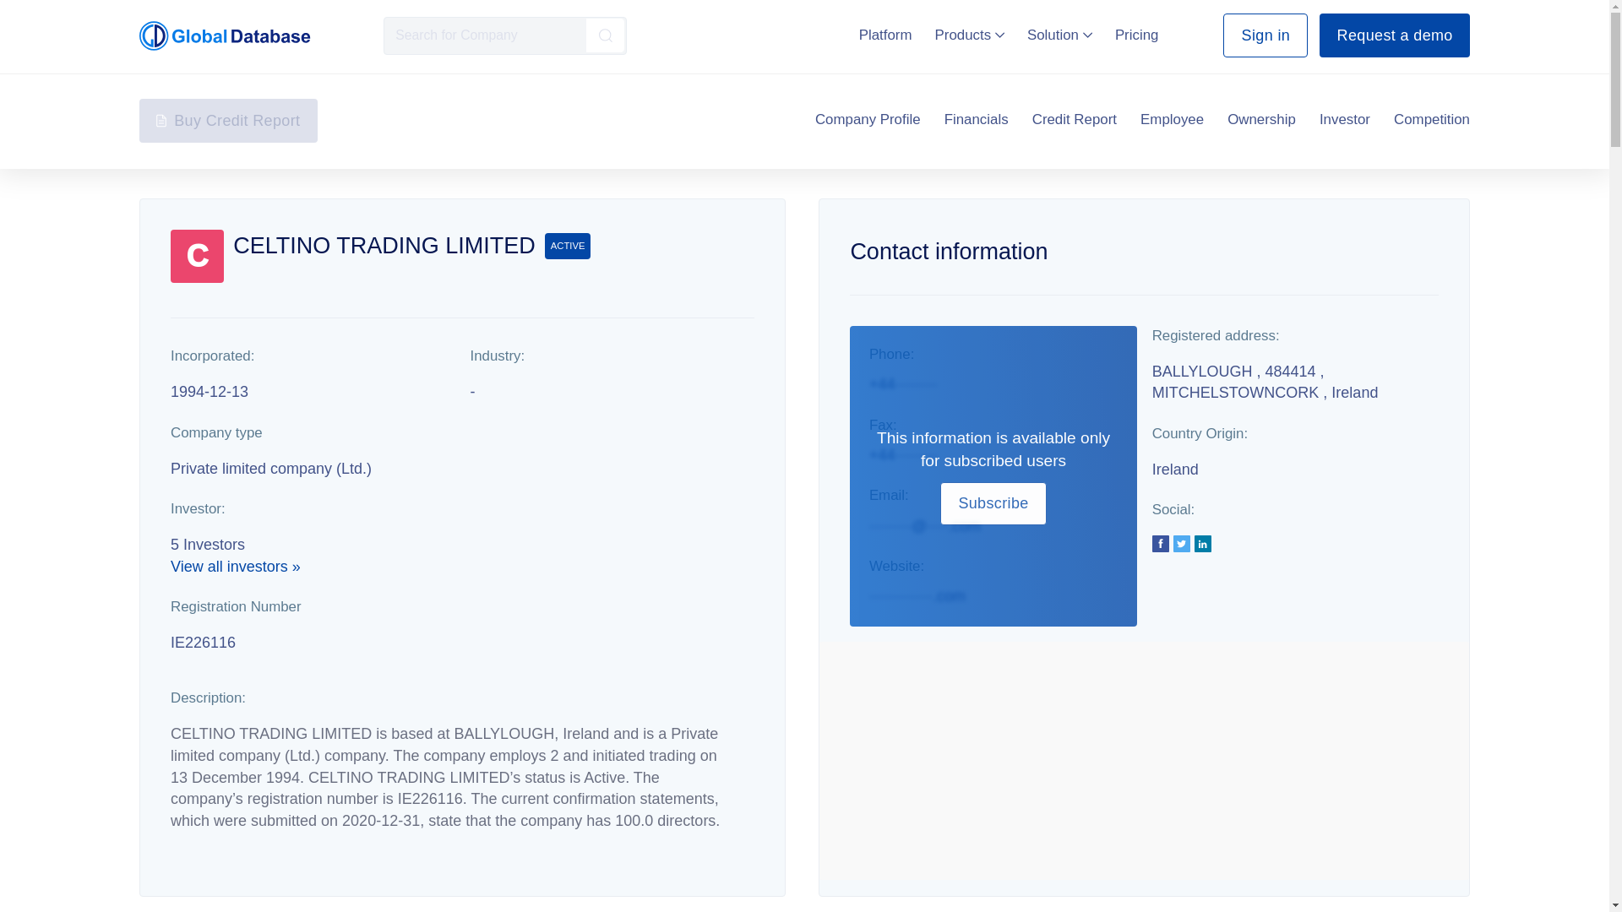  I want to click on Request a demo, so click(1394, 35).